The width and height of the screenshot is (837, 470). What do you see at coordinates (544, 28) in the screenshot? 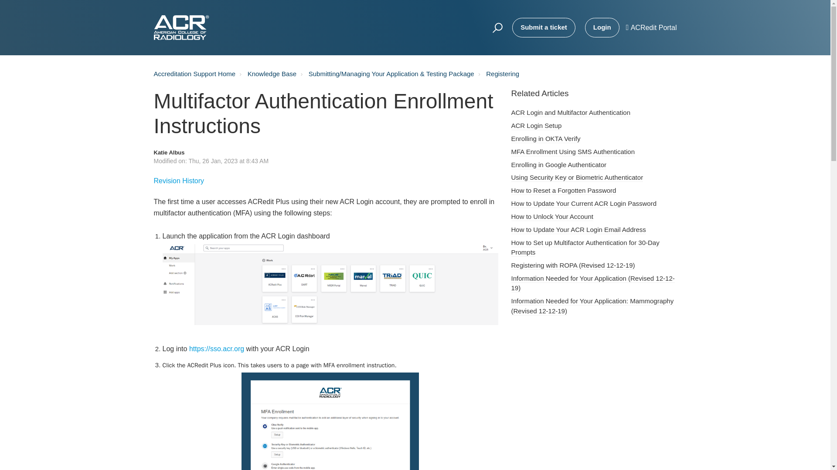
I see `Submit a ticket` at bounding box center [544, 28].